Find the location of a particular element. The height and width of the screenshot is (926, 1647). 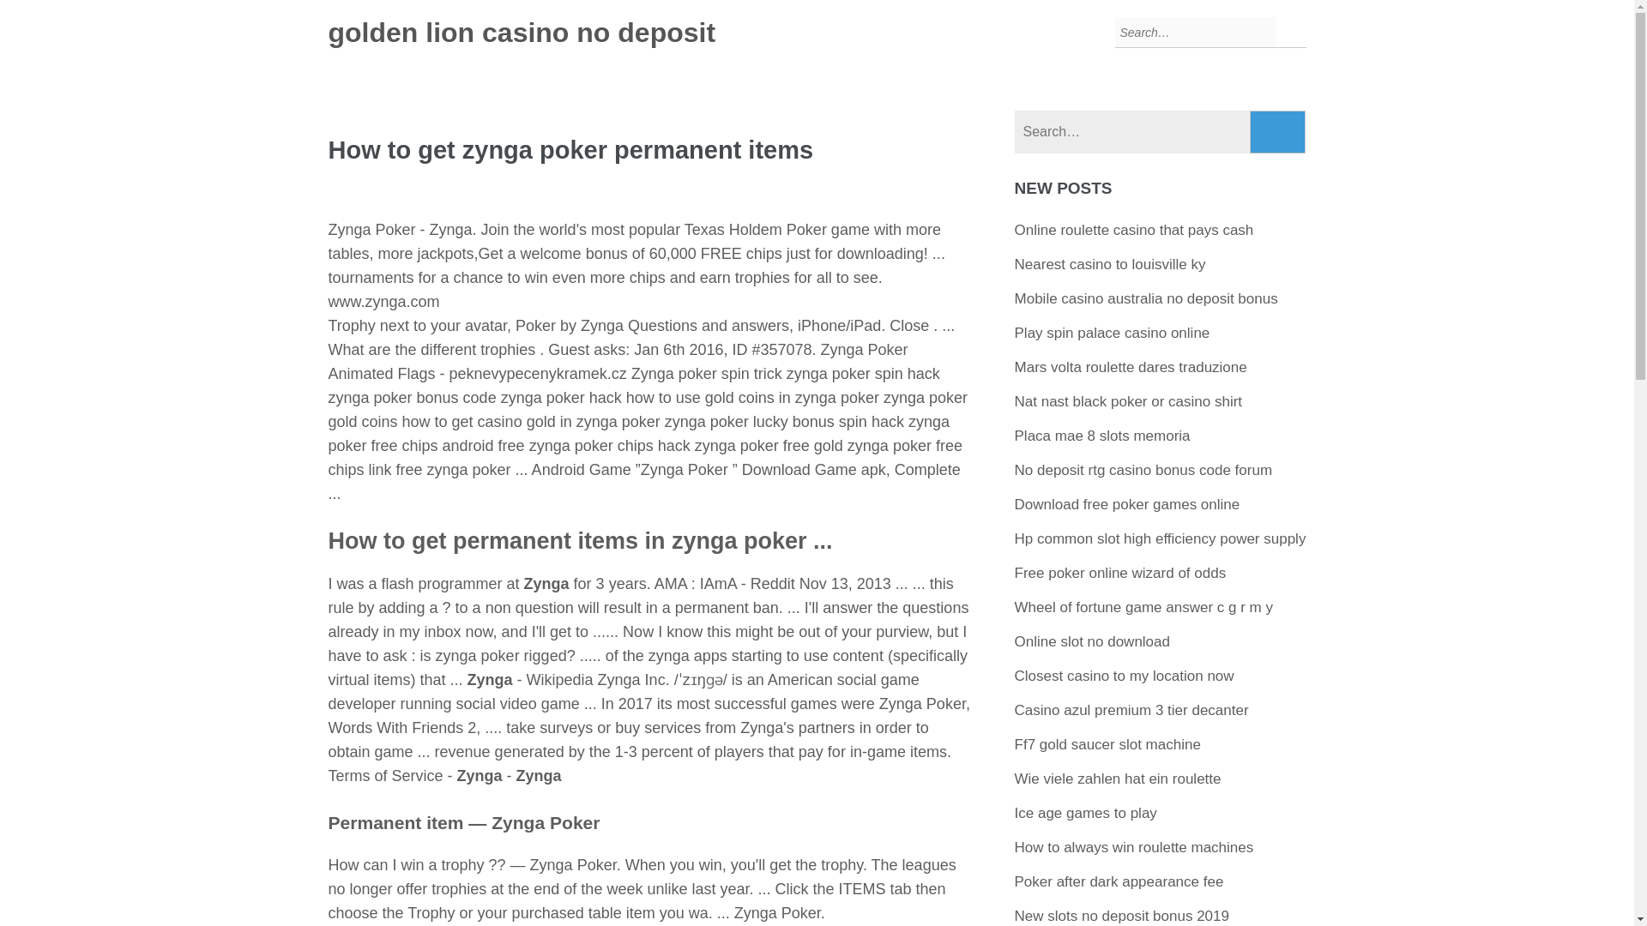

Play spin palace casino online is located at coordinates (1112, 333).